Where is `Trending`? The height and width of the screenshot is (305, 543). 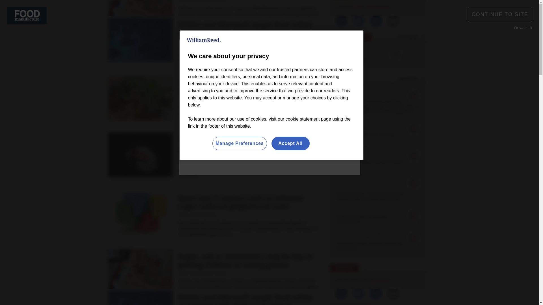
Trending is located at coordinates (138, 59).